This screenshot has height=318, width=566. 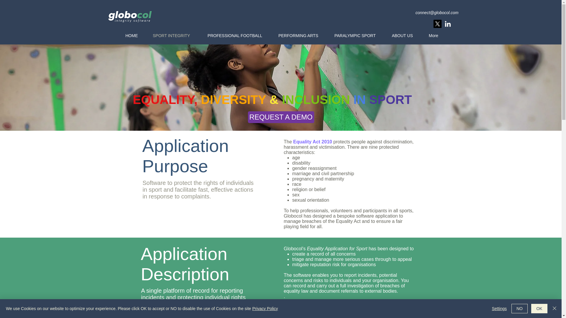 What do you see at coordinates (402, 35) in the screenshot?
I see `ABOUT US` at bounding box center [402, 35].